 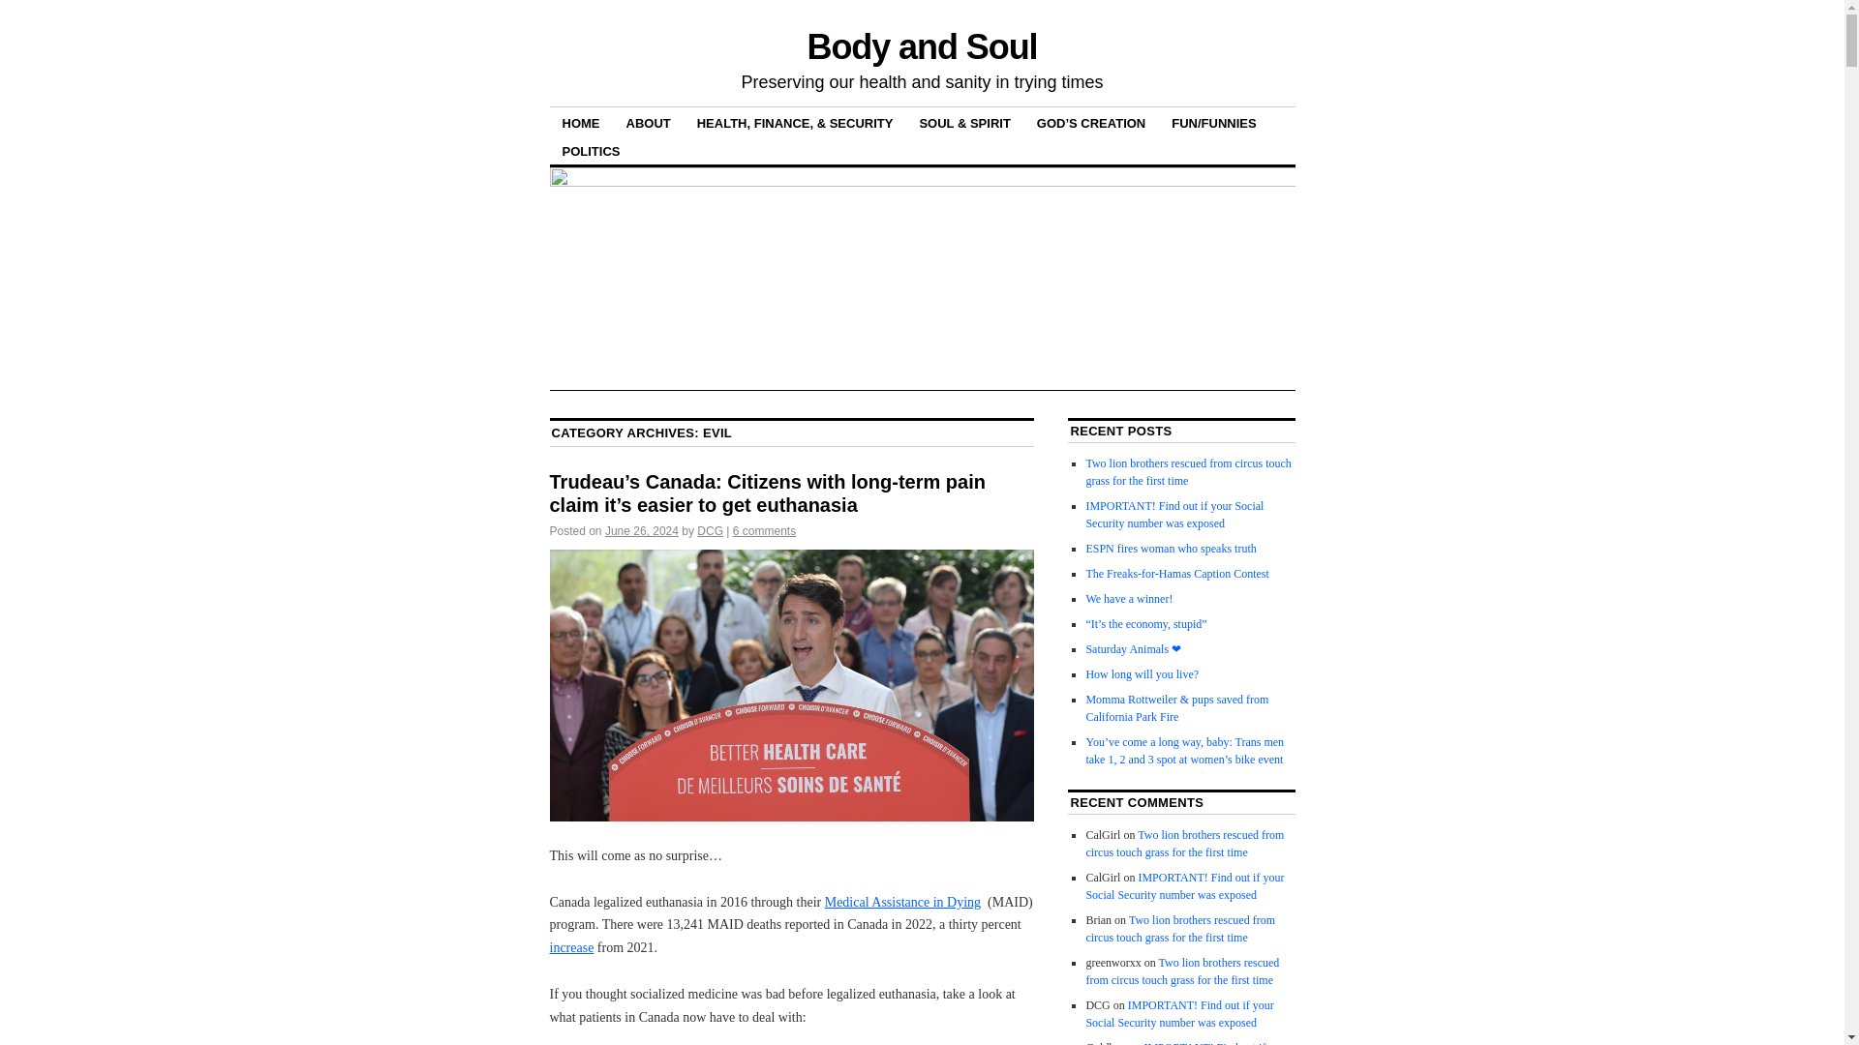 What do you see at coordinates (581, 122) in the screenshot?
I see `HOME` at bounding box center [581, 122].